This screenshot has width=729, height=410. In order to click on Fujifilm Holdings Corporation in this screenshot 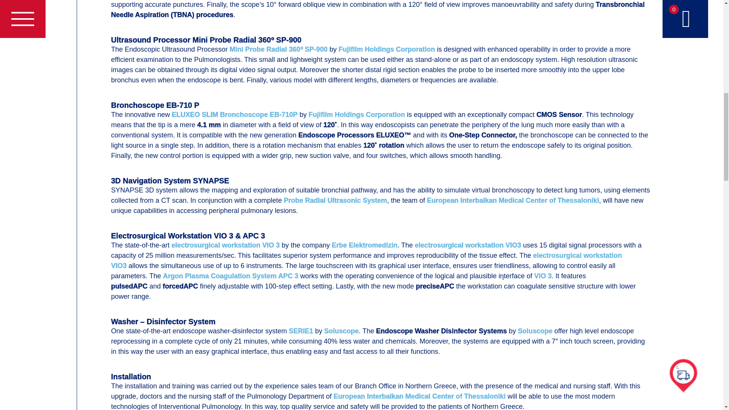, I will do `click(387, 49)`.